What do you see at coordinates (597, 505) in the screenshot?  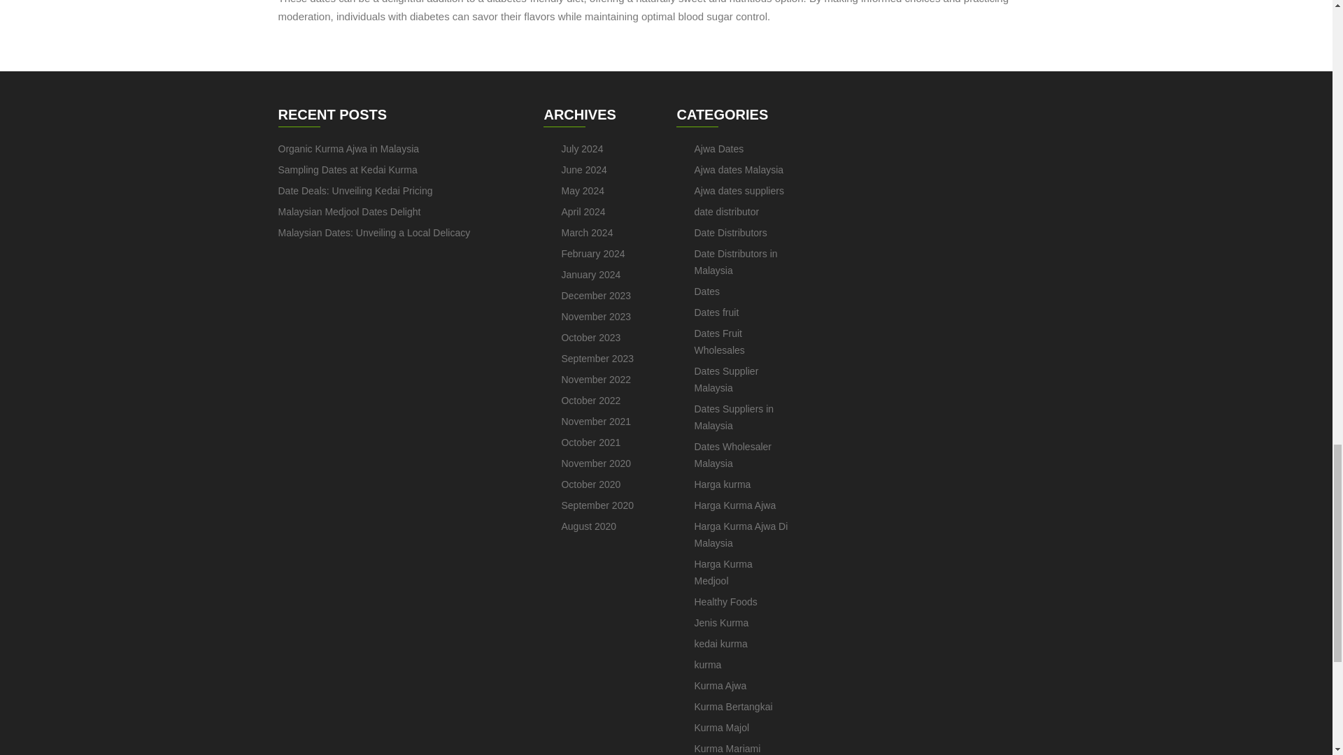 I see `September 2020` at bounding box center [597, 505].